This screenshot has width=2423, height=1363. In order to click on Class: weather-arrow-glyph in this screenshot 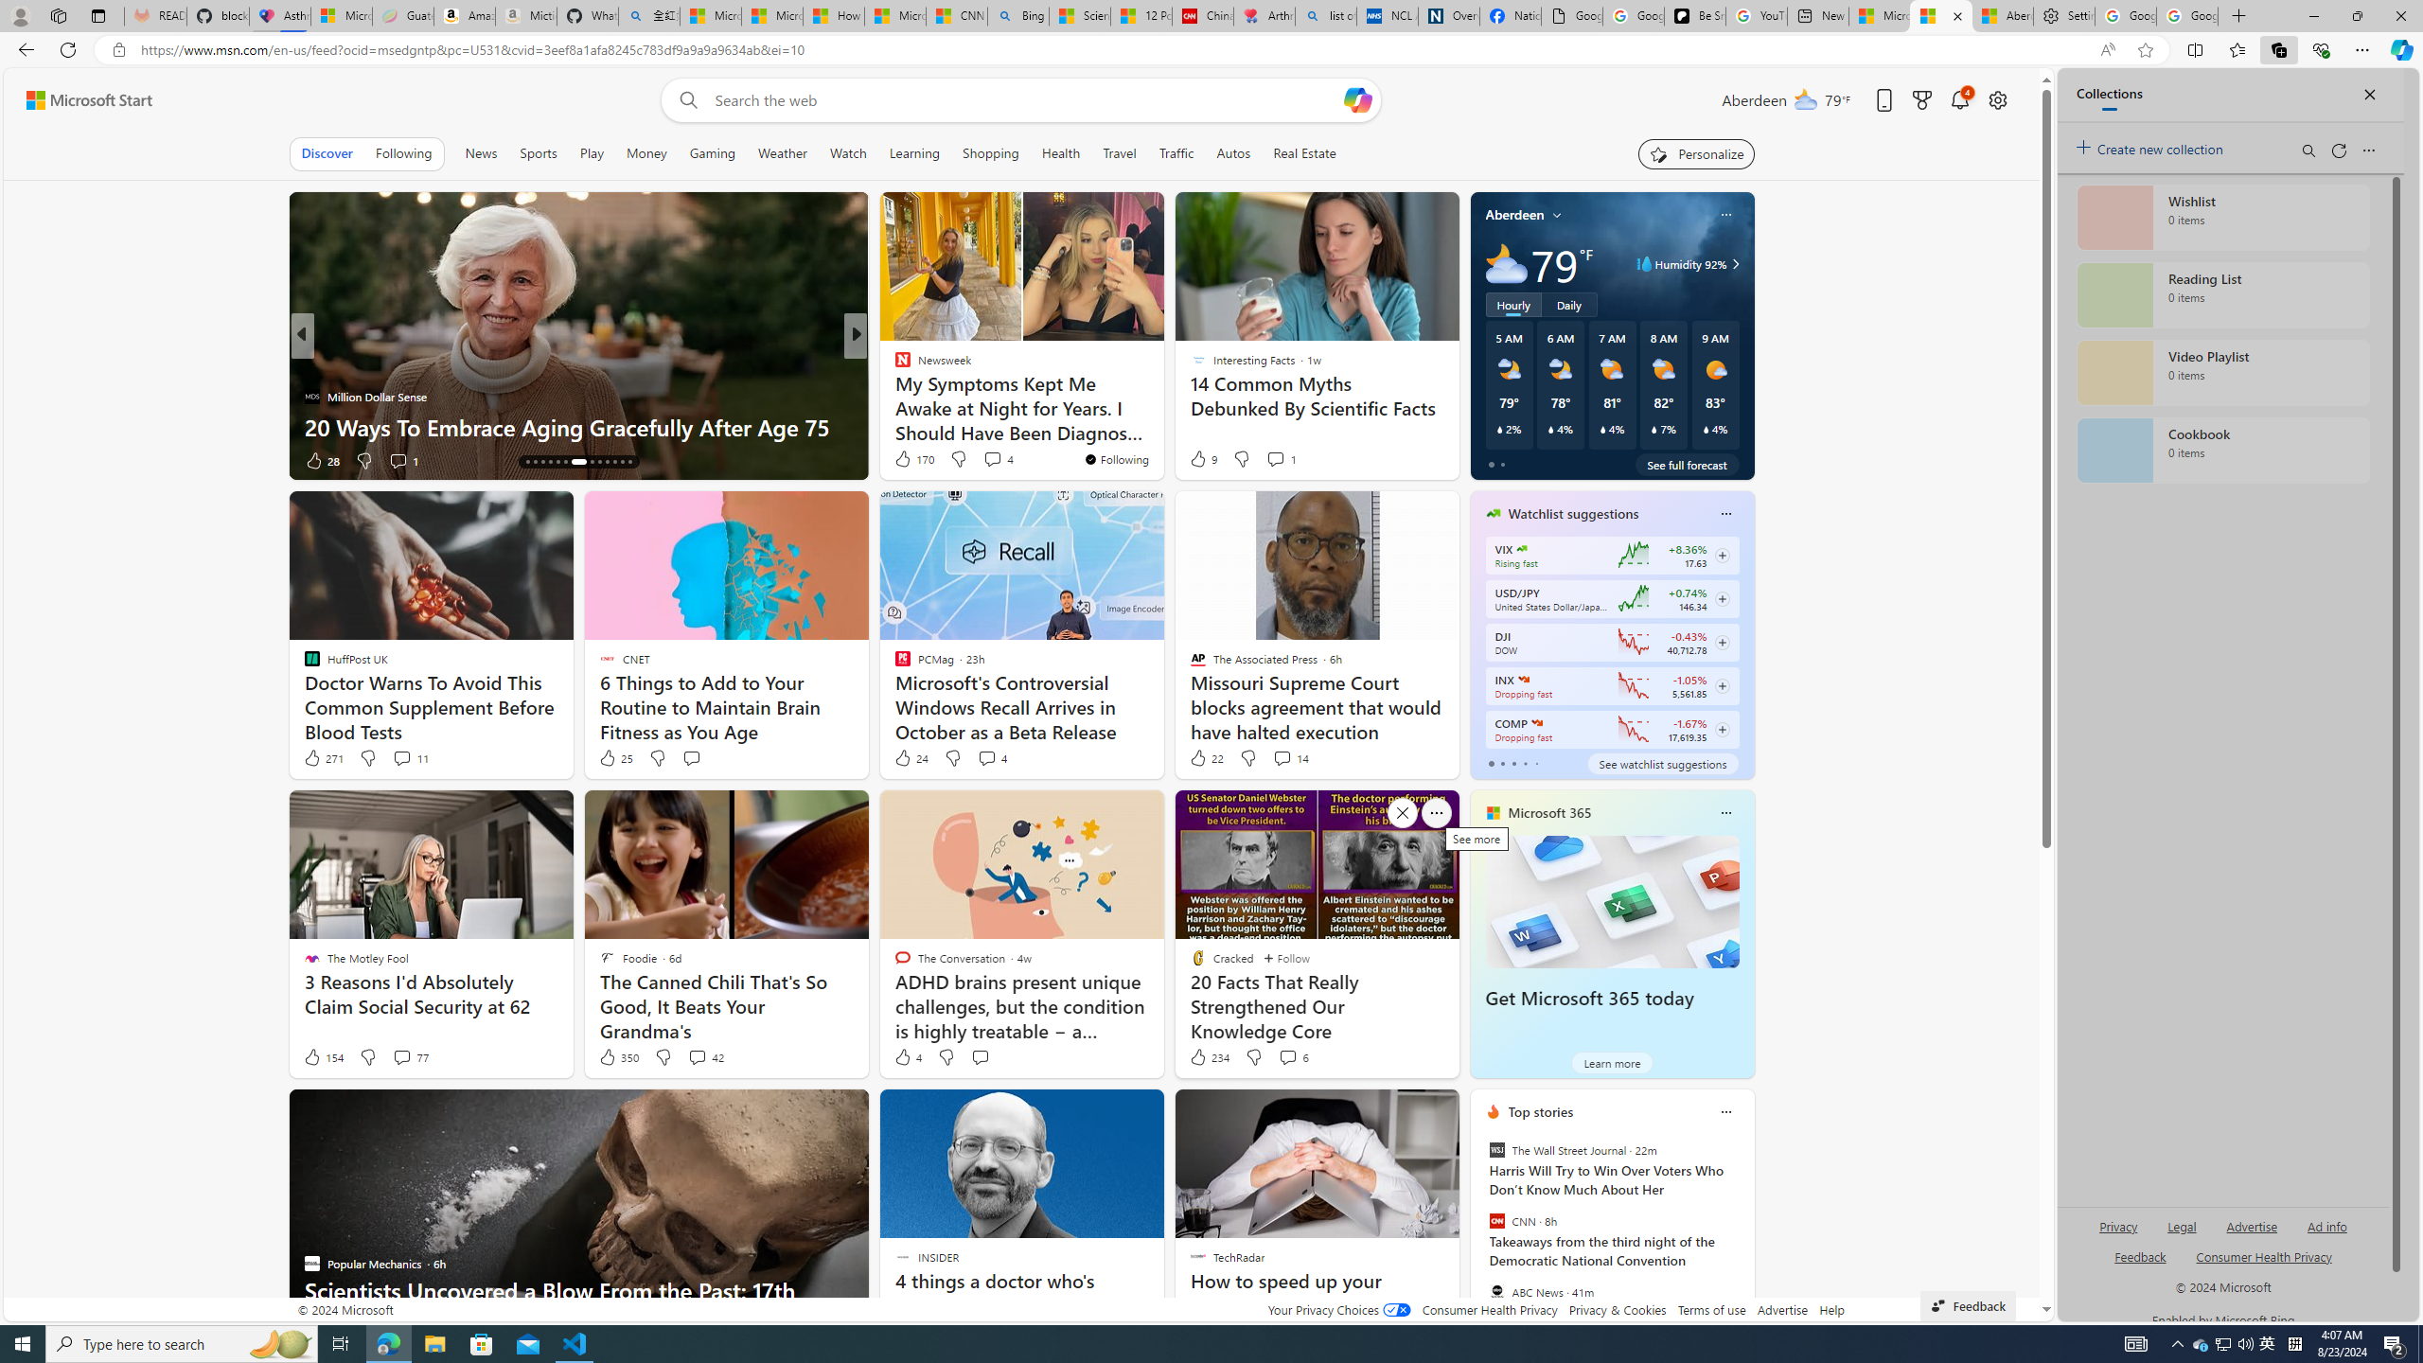, I will do `click(1736, 264)`.